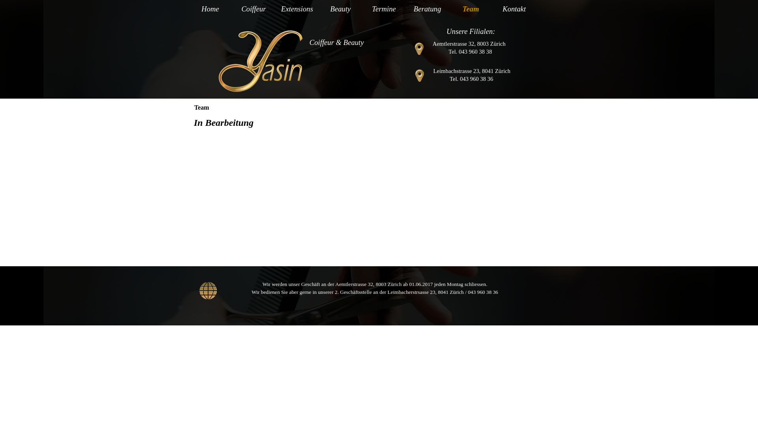  Describe the element at coordinates (341, 9) in the screenshot. I see `Beauty` at that location.